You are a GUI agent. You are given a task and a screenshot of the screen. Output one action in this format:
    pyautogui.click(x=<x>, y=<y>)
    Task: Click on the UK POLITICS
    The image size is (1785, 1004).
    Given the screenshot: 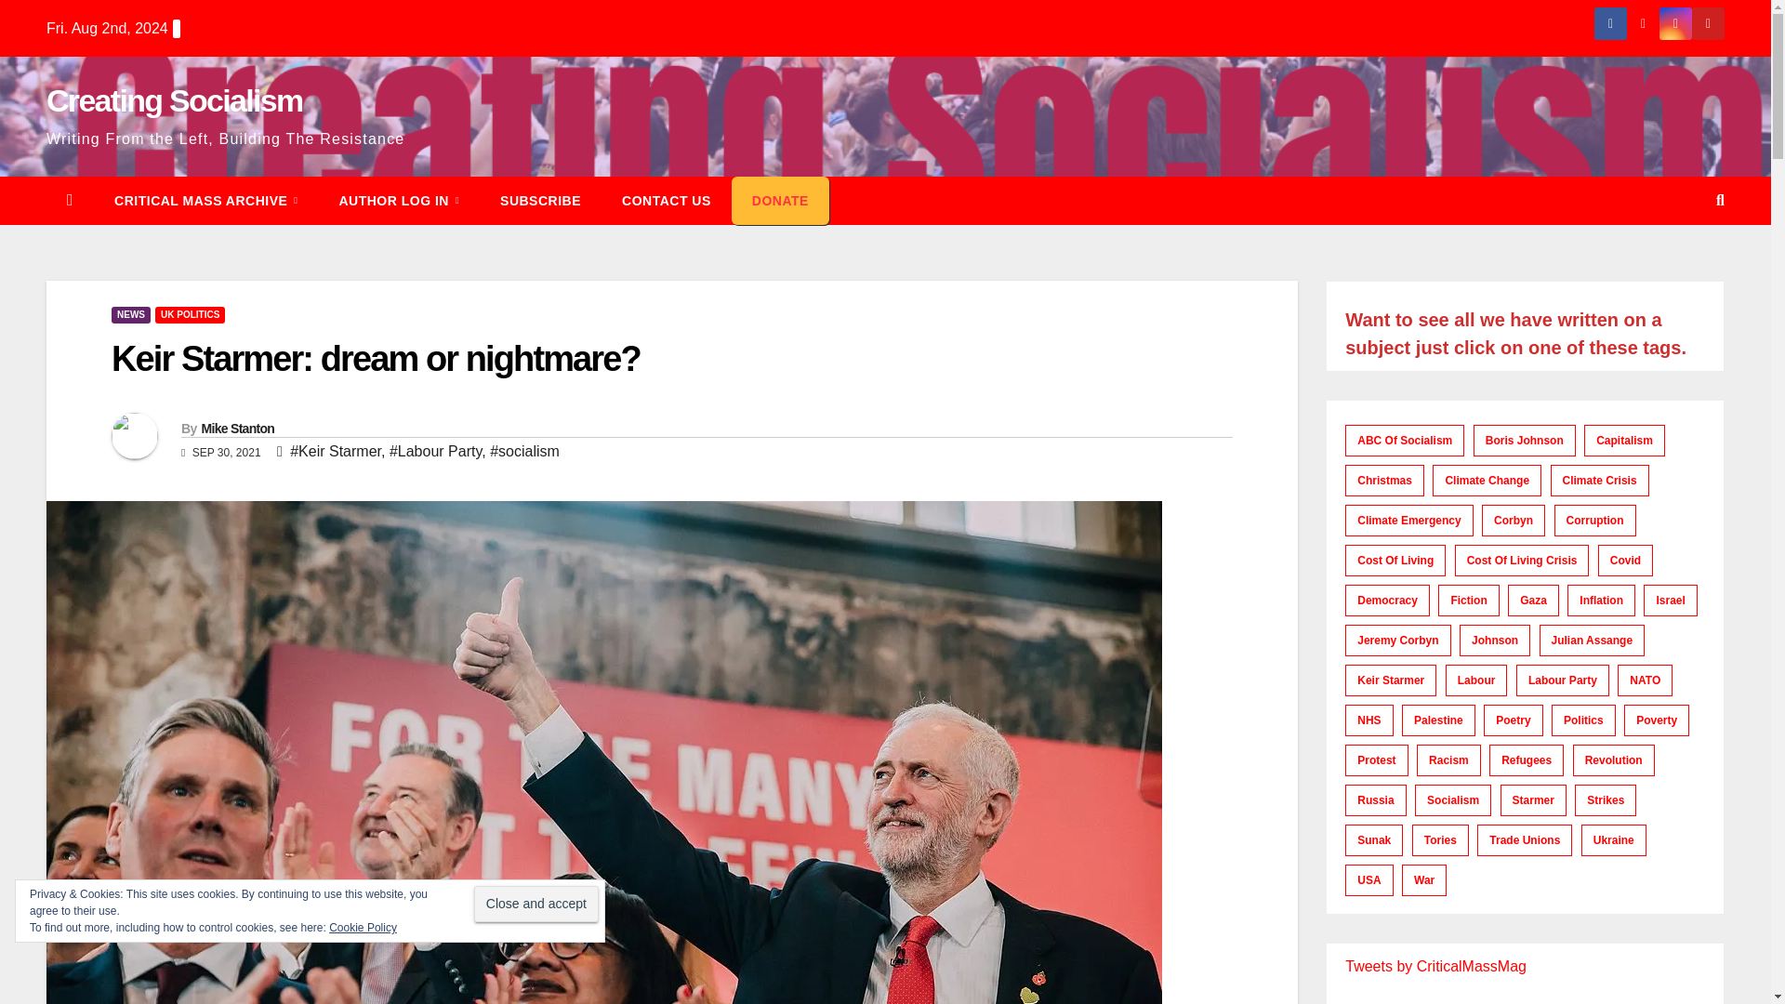 What is the action you would take?
    pyautogui.click(x=190, y=314)
    